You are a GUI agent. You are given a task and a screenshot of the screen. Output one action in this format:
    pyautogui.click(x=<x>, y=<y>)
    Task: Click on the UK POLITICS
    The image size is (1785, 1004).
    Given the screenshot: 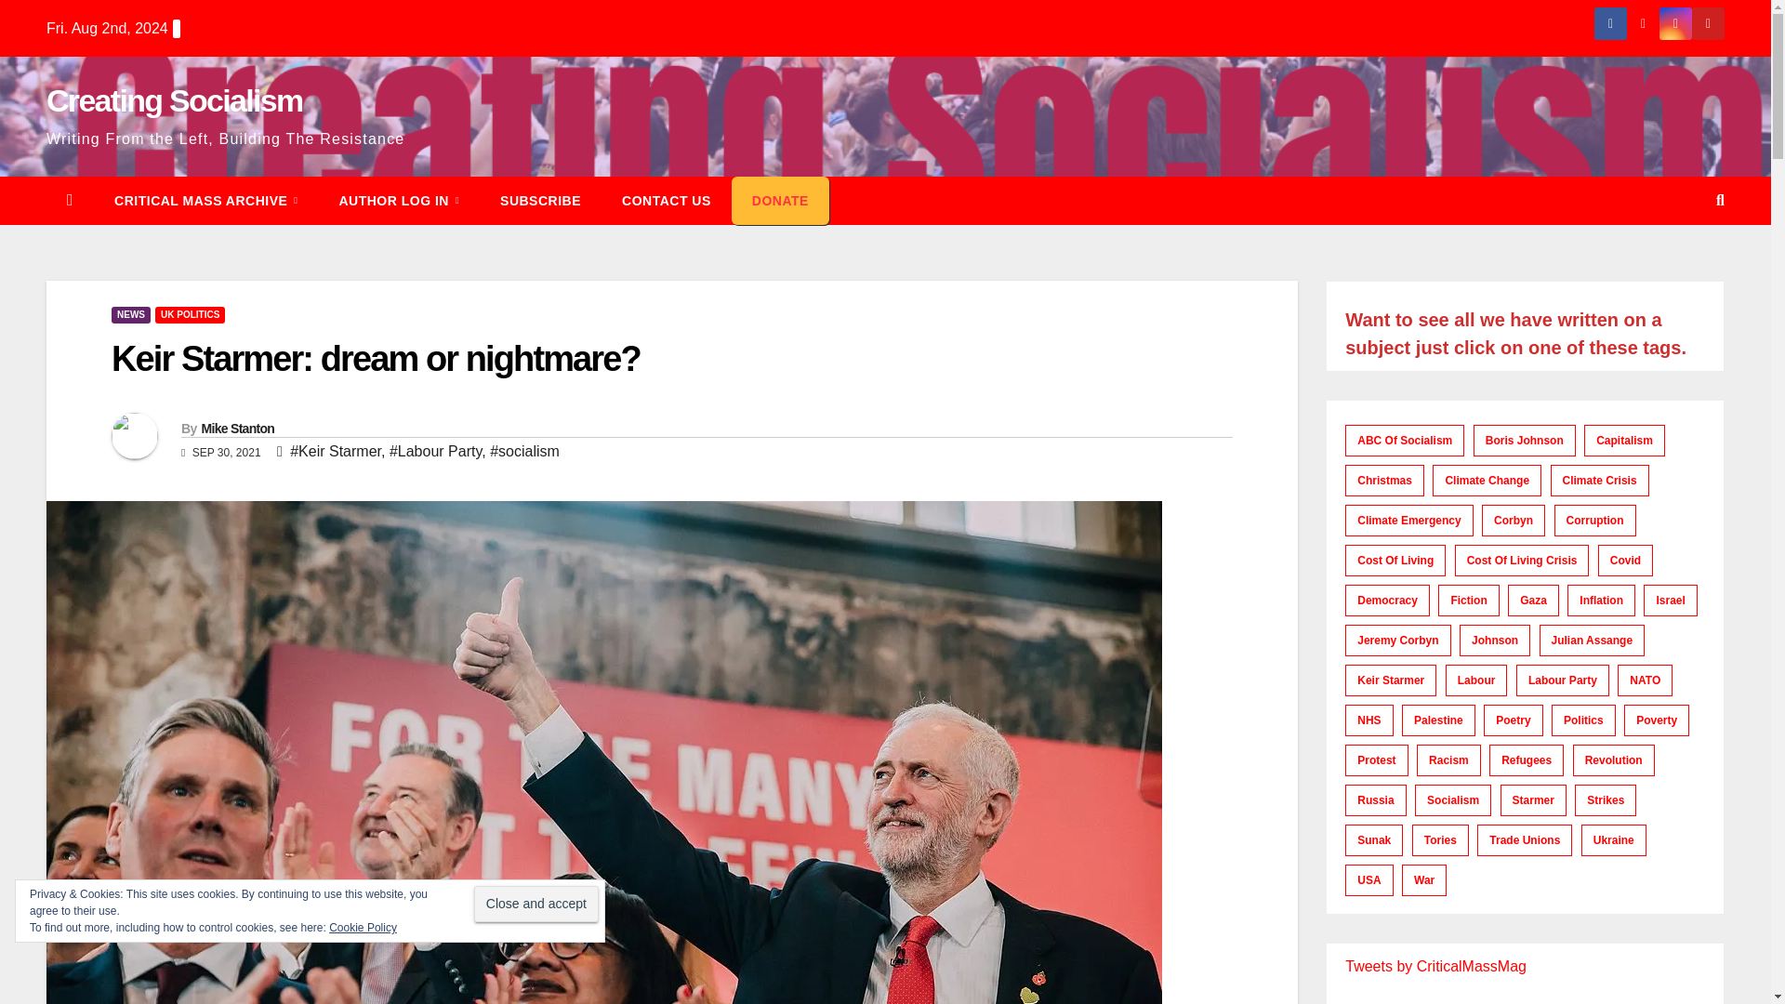 What is the action you would take?
    pyautogui.click(x=190, y=314)
    